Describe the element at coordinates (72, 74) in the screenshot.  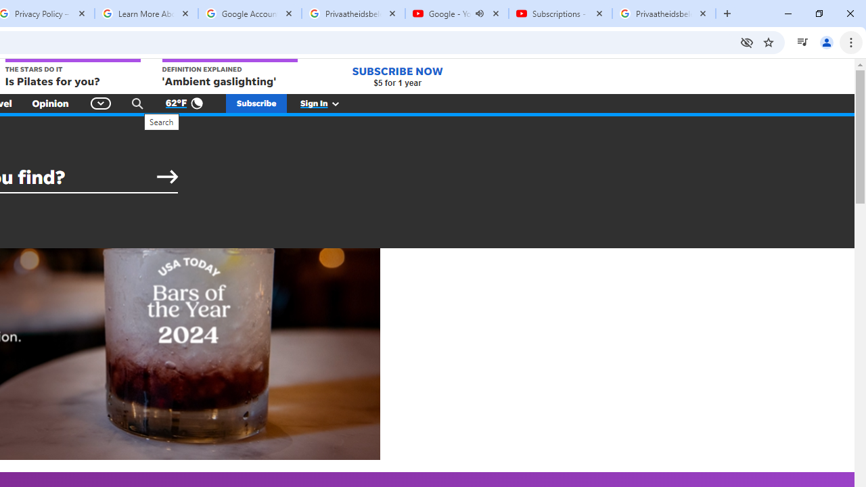
I see `THE STARS DO IT Is Pilates for you?` at that location.